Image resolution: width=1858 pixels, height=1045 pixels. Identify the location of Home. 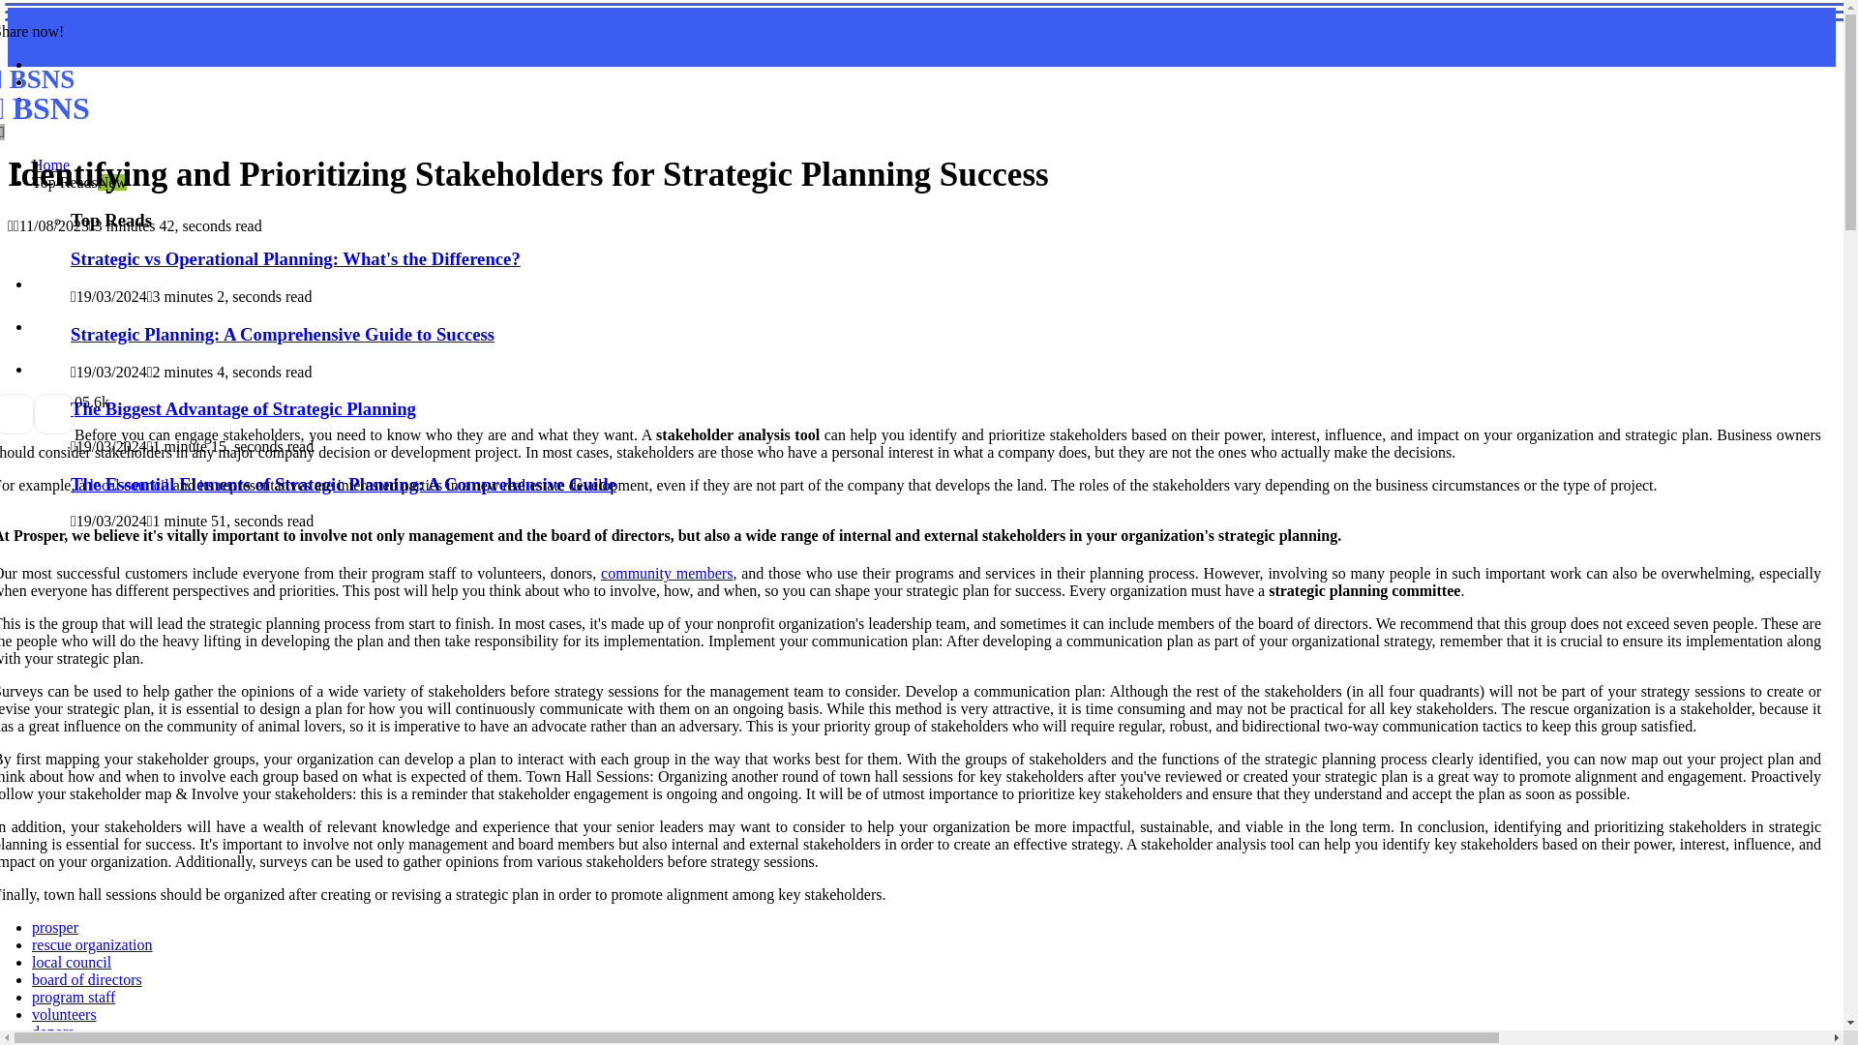
(129, 484).